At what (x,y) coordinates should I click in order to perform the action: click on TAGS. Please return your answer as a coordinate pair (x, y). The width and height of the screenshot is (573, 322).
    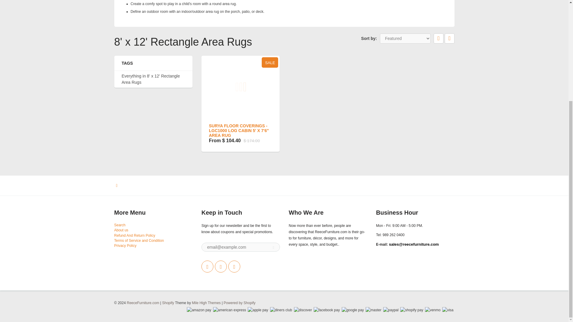
    Looking at the image, I should click on (153, 63).